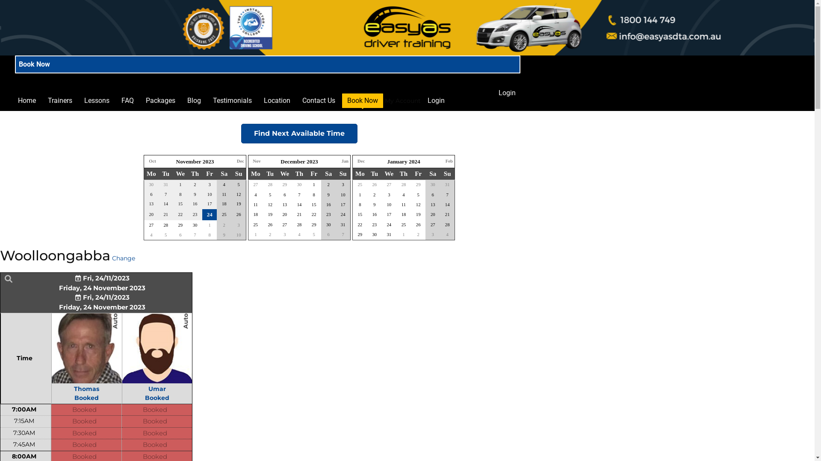  Describe the element at coordinates (389, 195) in the screenshot. I see `3` at that location.